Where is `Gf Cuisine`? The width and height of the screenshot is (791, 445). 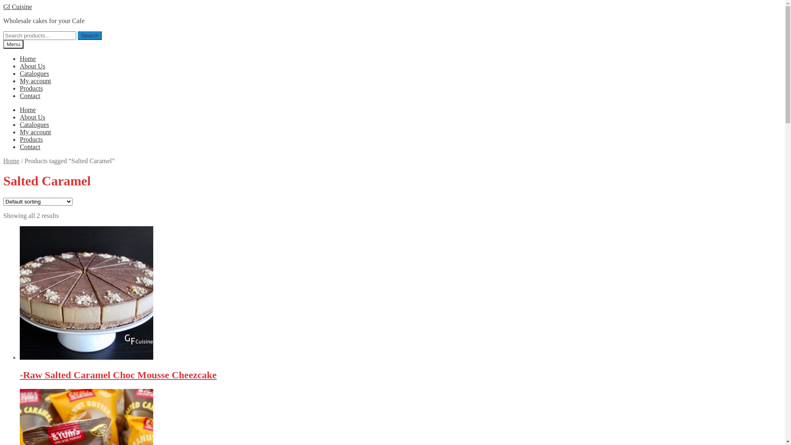
Gf Cuisine is located at coordinates (18, 7).